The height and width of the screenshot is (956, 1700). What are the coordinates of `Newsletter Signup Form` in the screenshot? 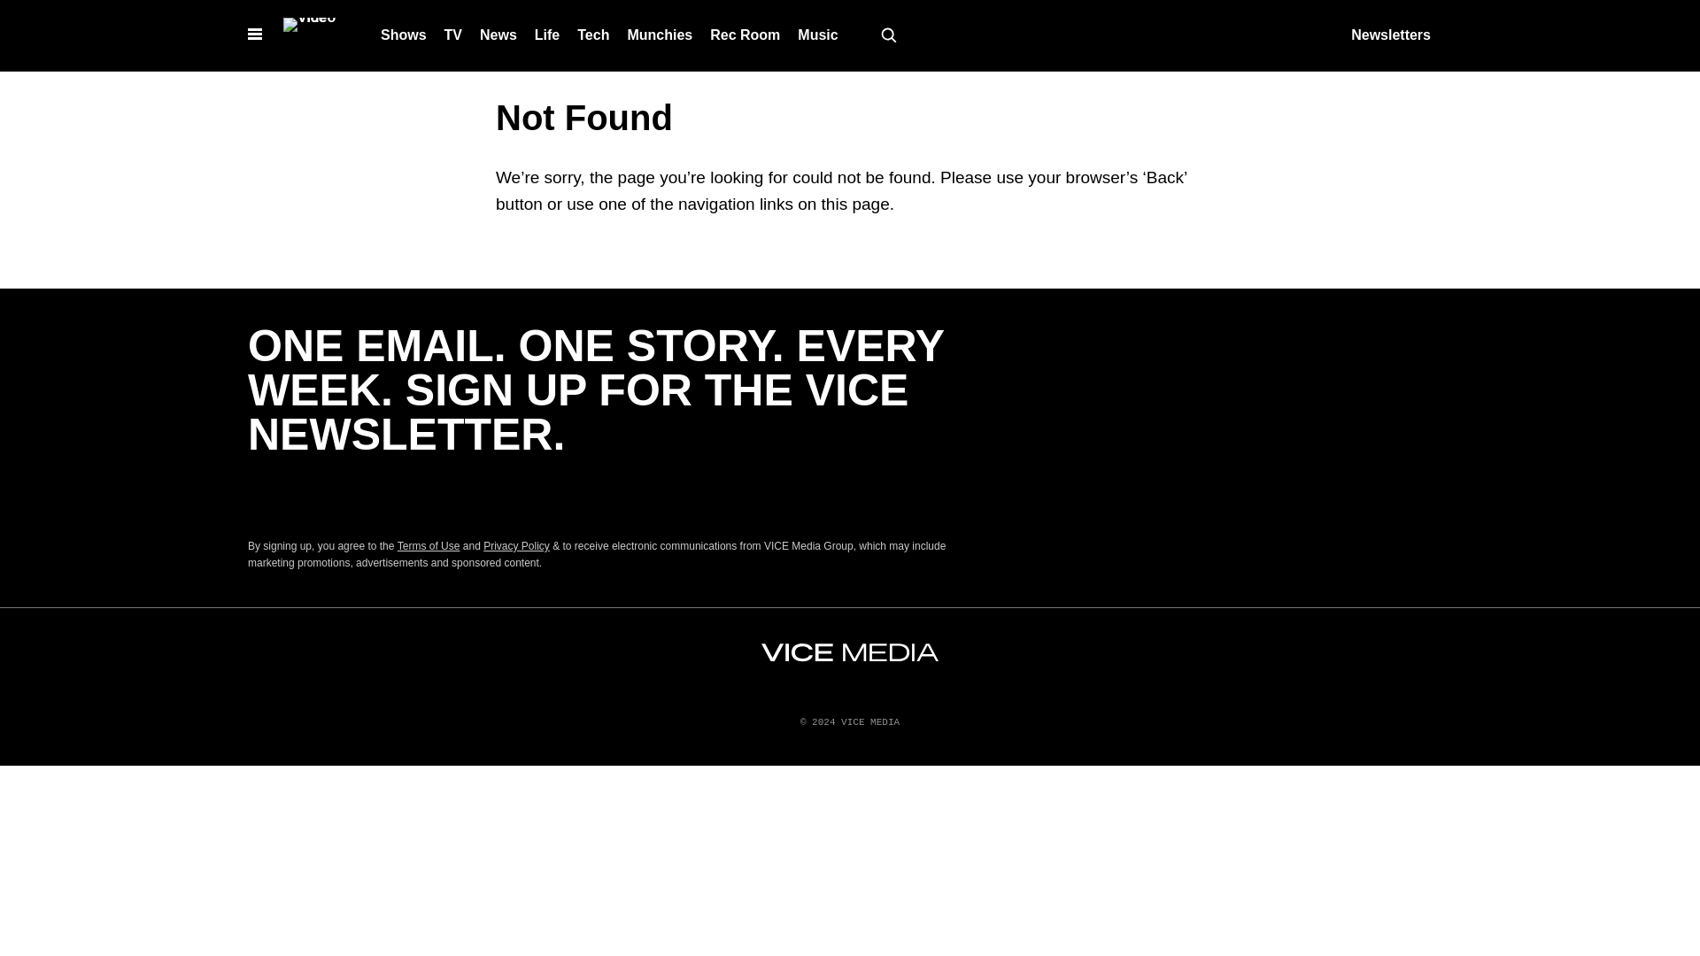 It's located at (602, 497).